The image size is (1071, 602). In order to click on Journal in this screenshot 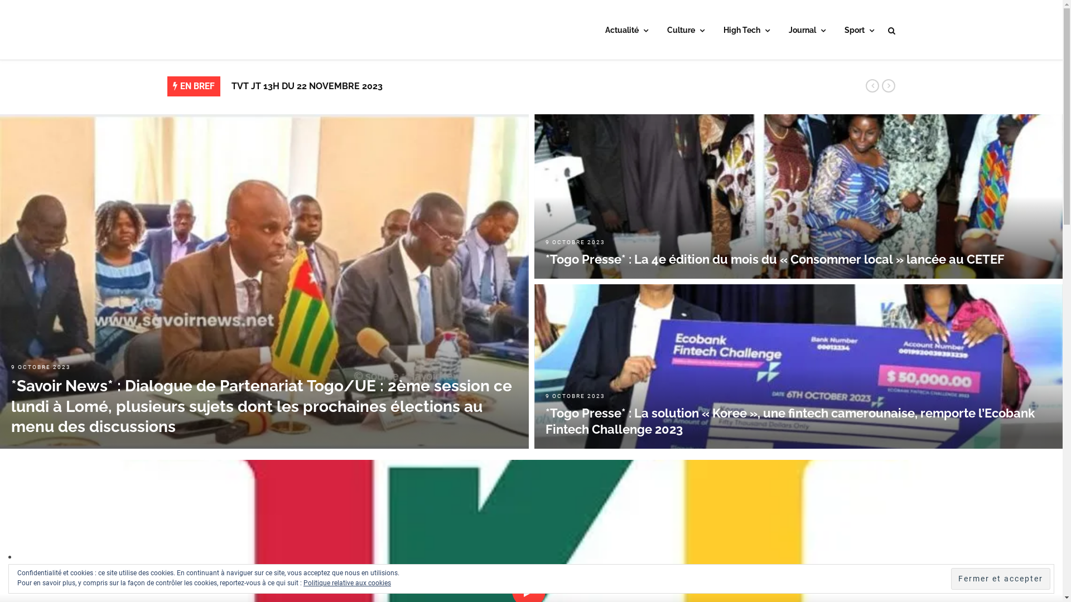, I will do `click(807, 31)`.